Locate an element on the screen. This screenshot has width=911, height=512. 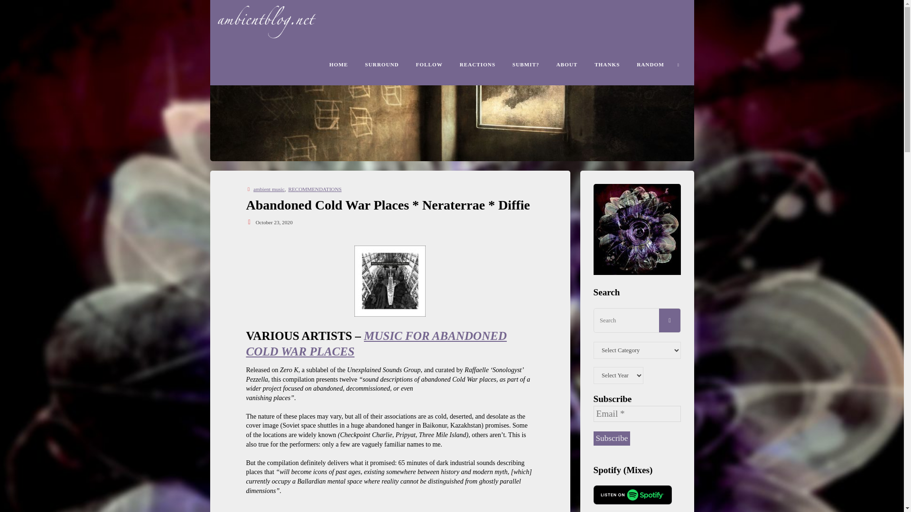
MUSIC FOR ABANDONED COLD WAR PLACES is located at coordinates (376, 343).